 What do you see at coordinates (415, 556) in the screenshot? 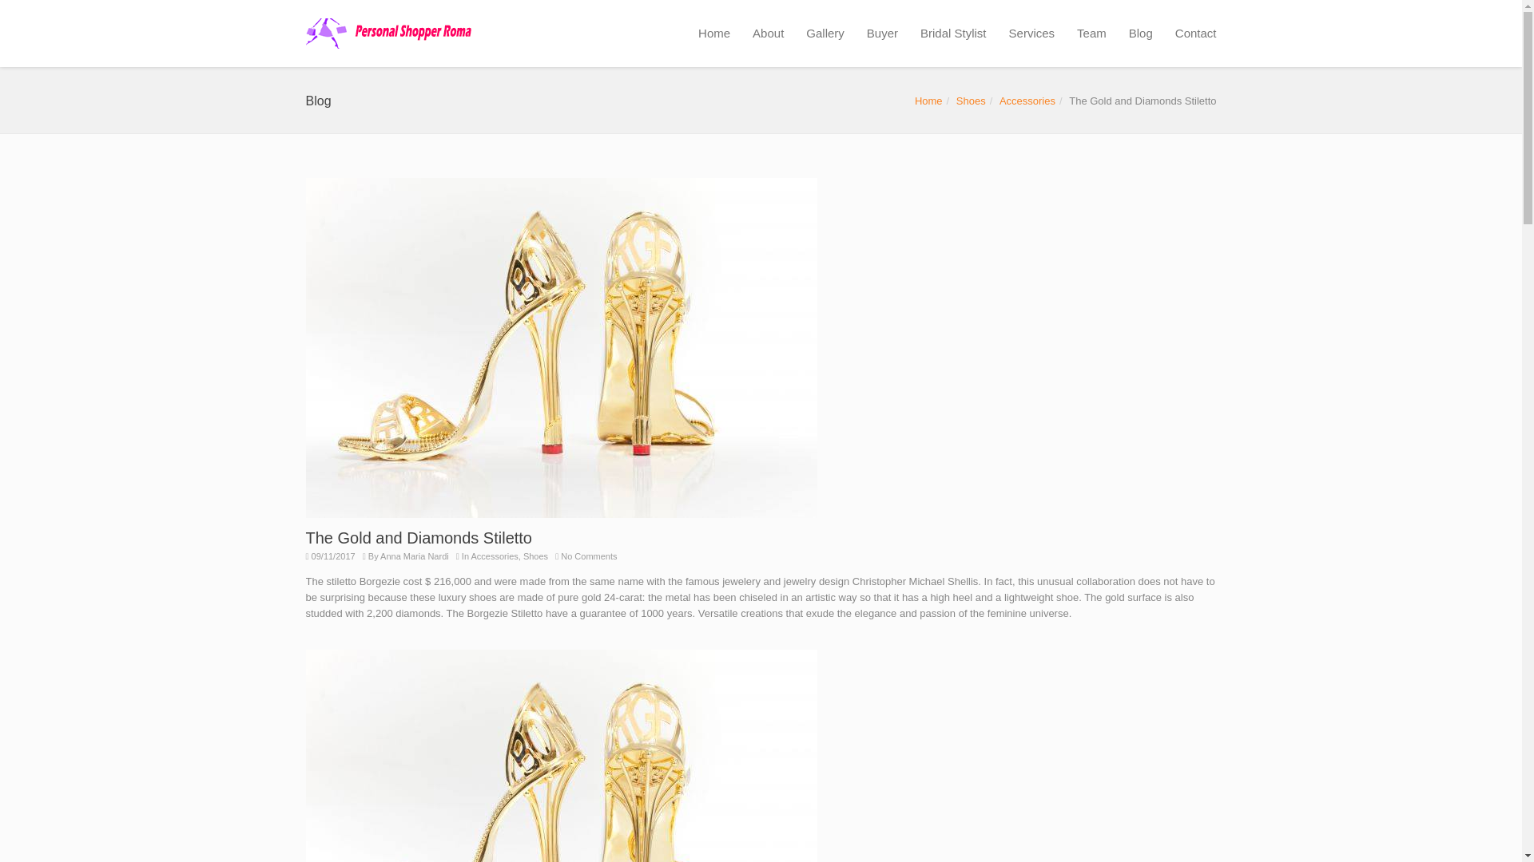
I see `Articoli scritti da Anna Maria Nardi` at bounding box center [415, 556].